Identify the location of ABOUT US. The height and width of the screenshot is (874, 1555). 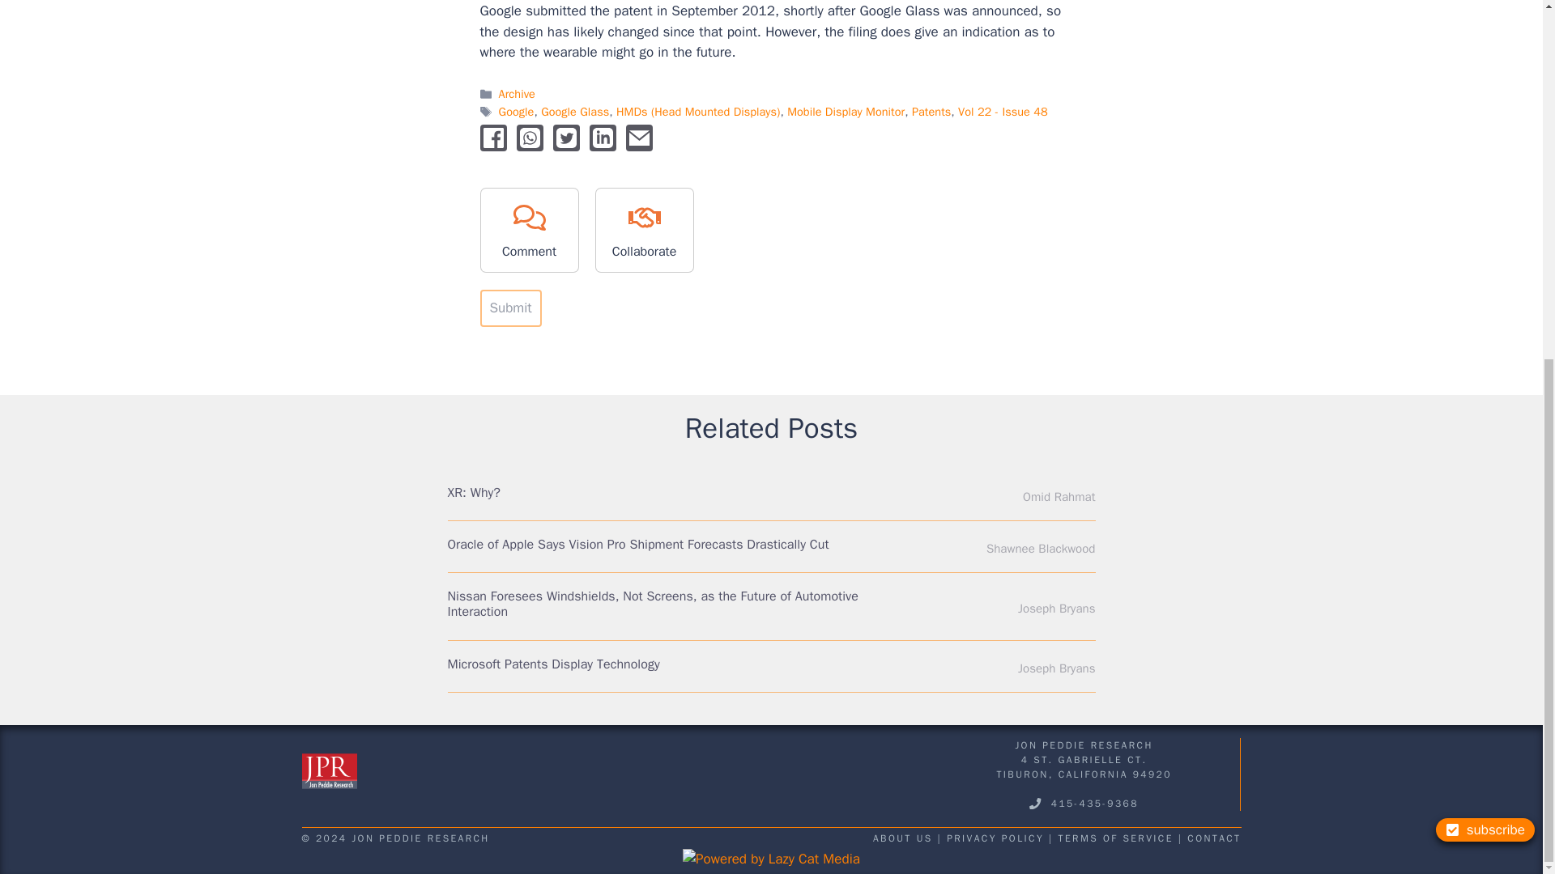
(902, 838).